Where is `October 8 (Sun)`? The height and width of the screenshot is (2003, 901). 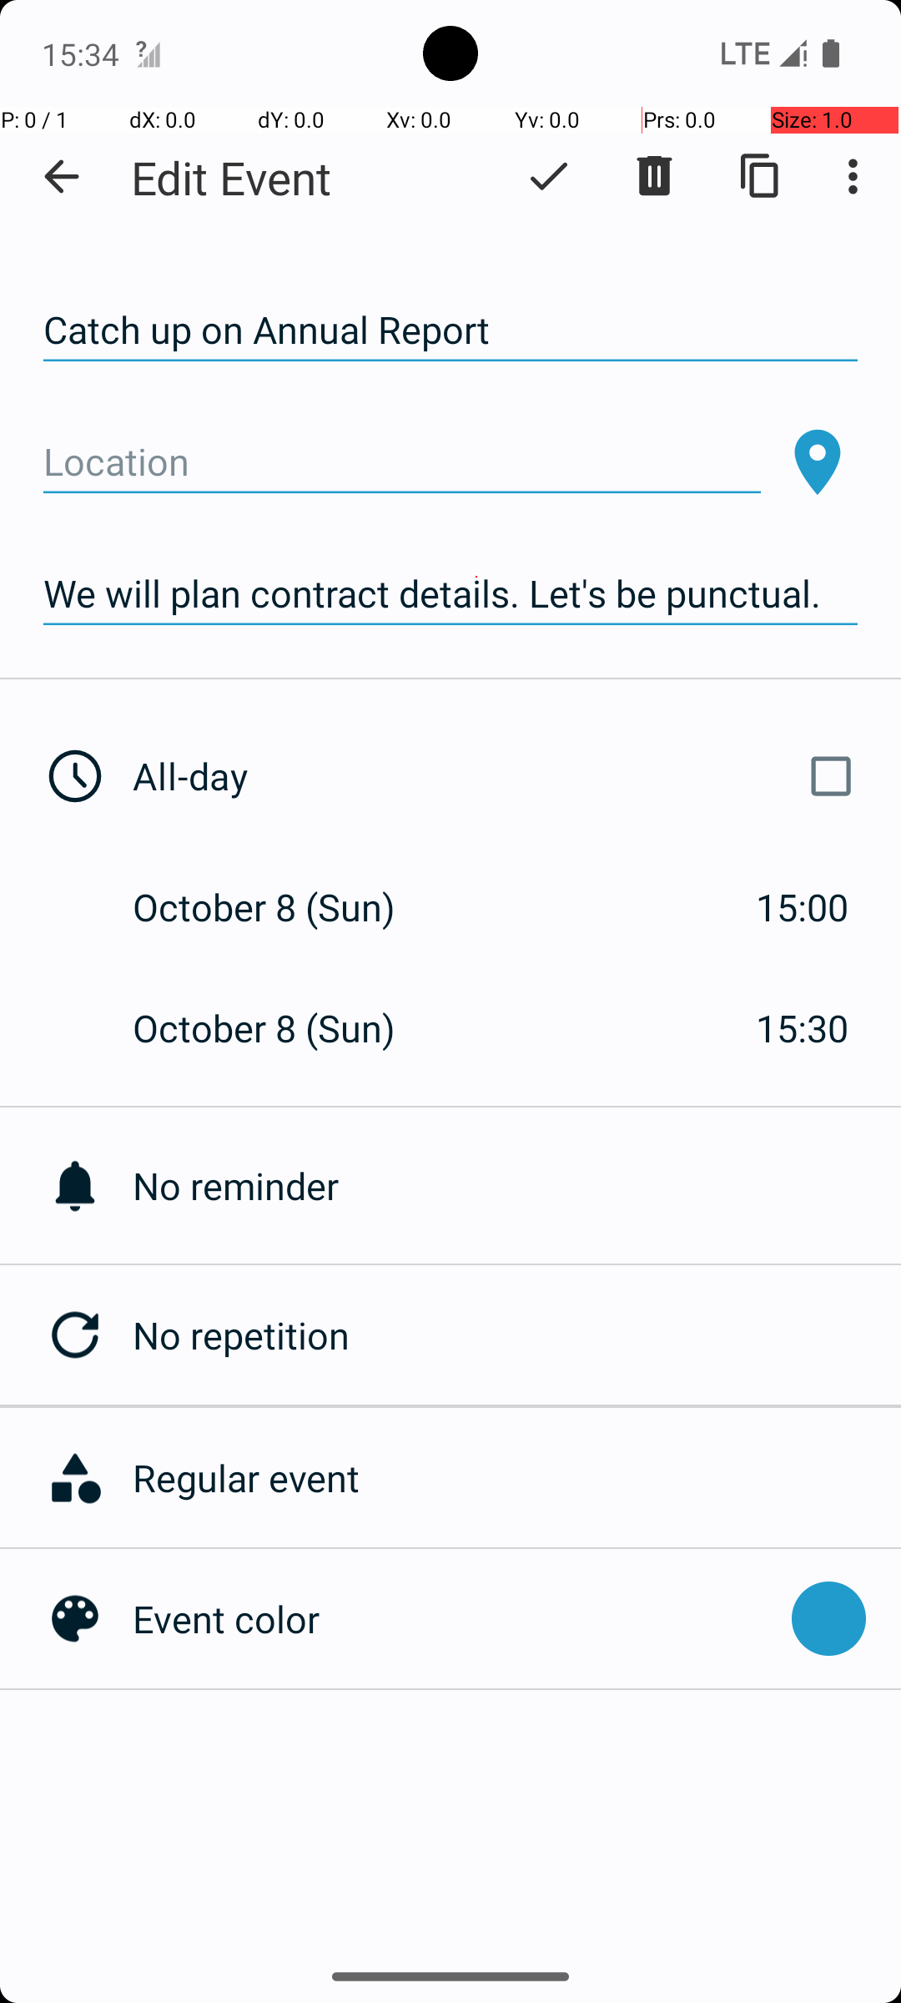 October 8 (Sun) is located at coordinates (282, 906).